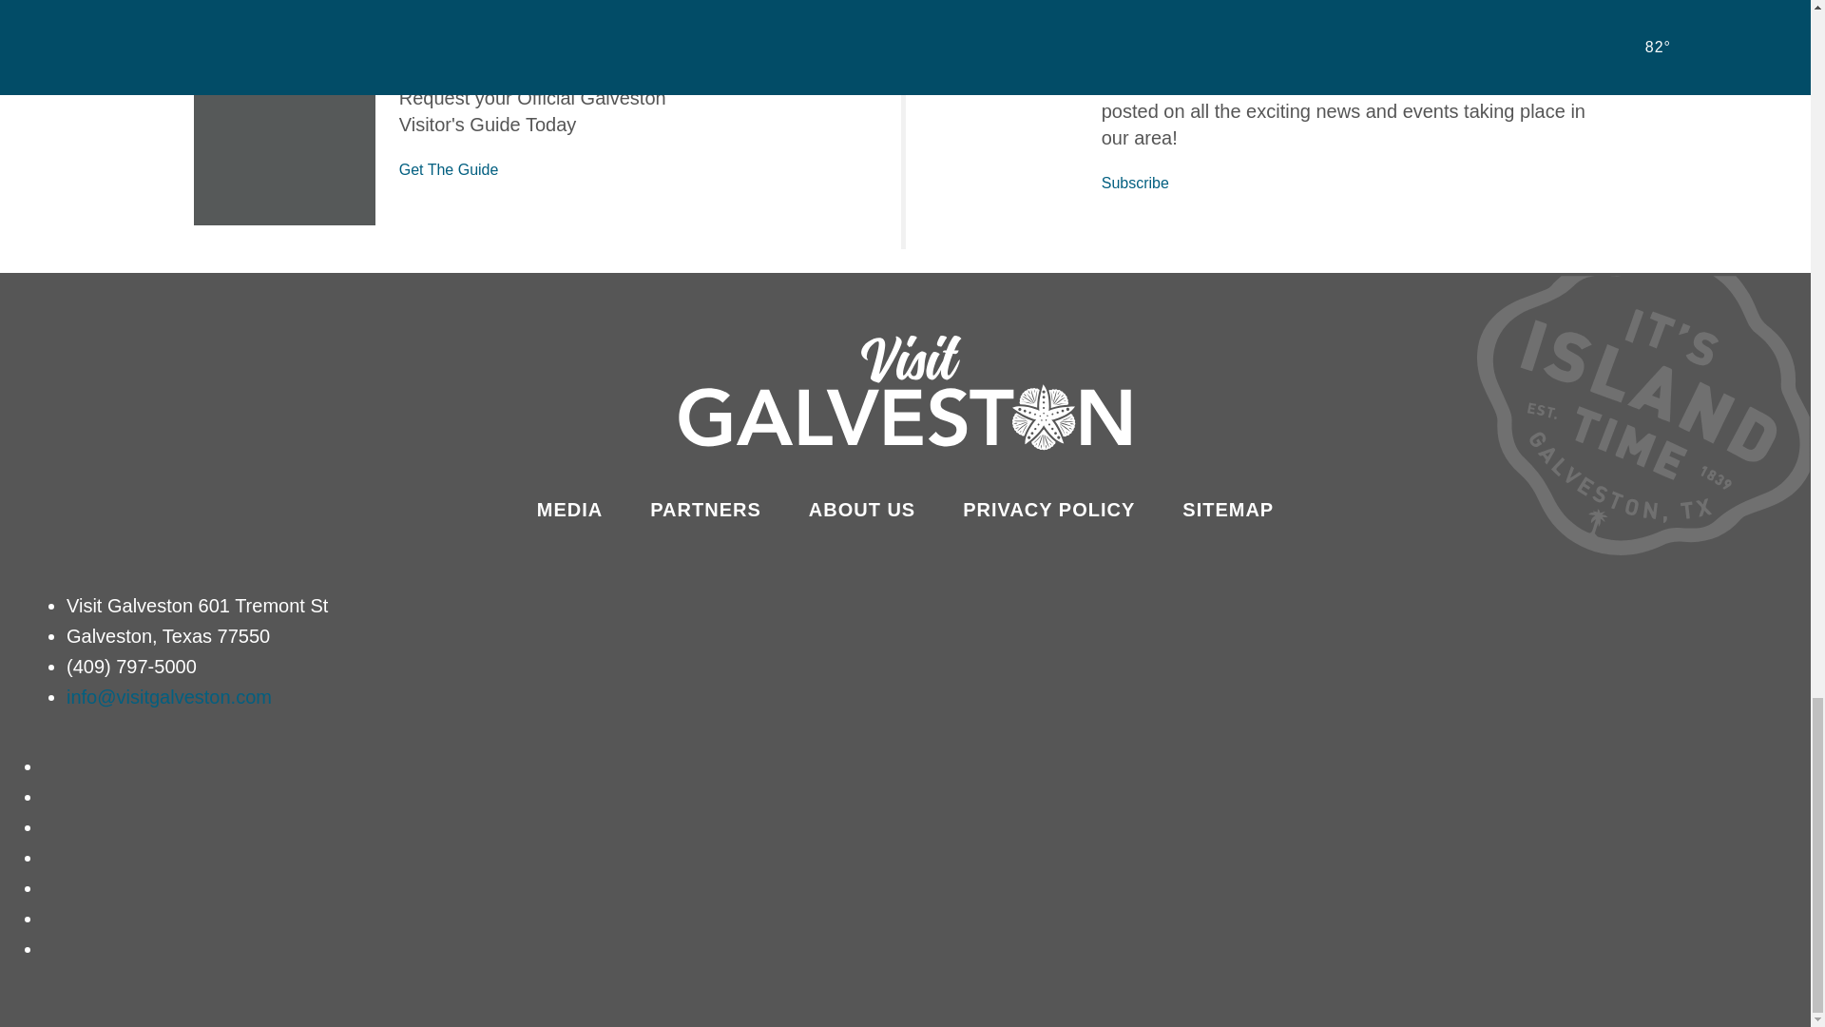 The image size is (1825, 1027). Describe the element at coordinates (861, 510) in the screenshot. I see `ABOUT US` at that location.